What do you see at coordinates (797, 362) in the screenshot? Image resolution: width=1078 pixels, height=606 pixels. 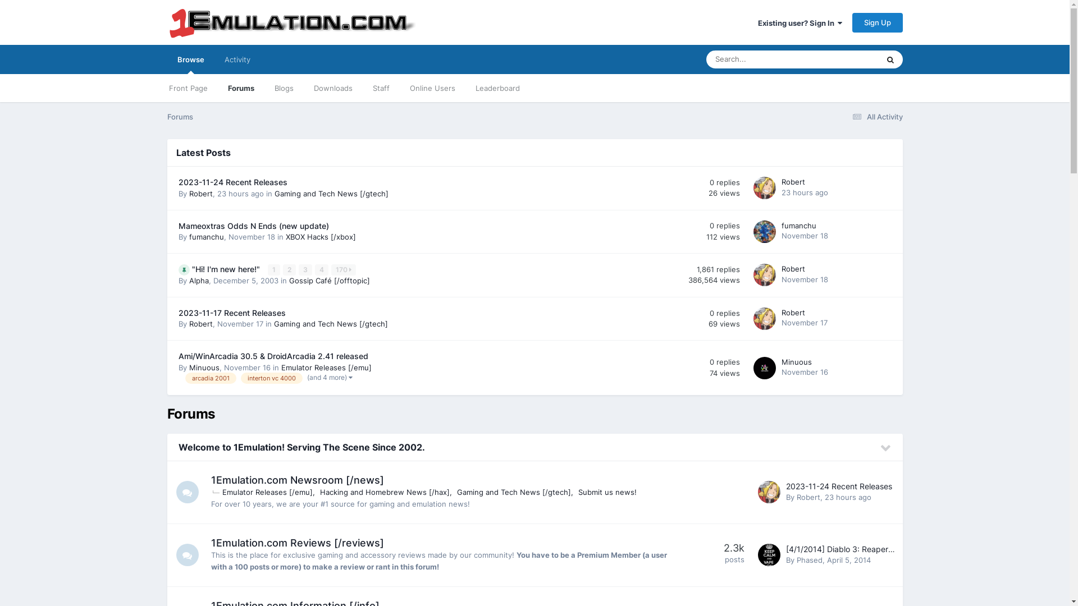 I see `Minuous` at bounding box center [797, 362].